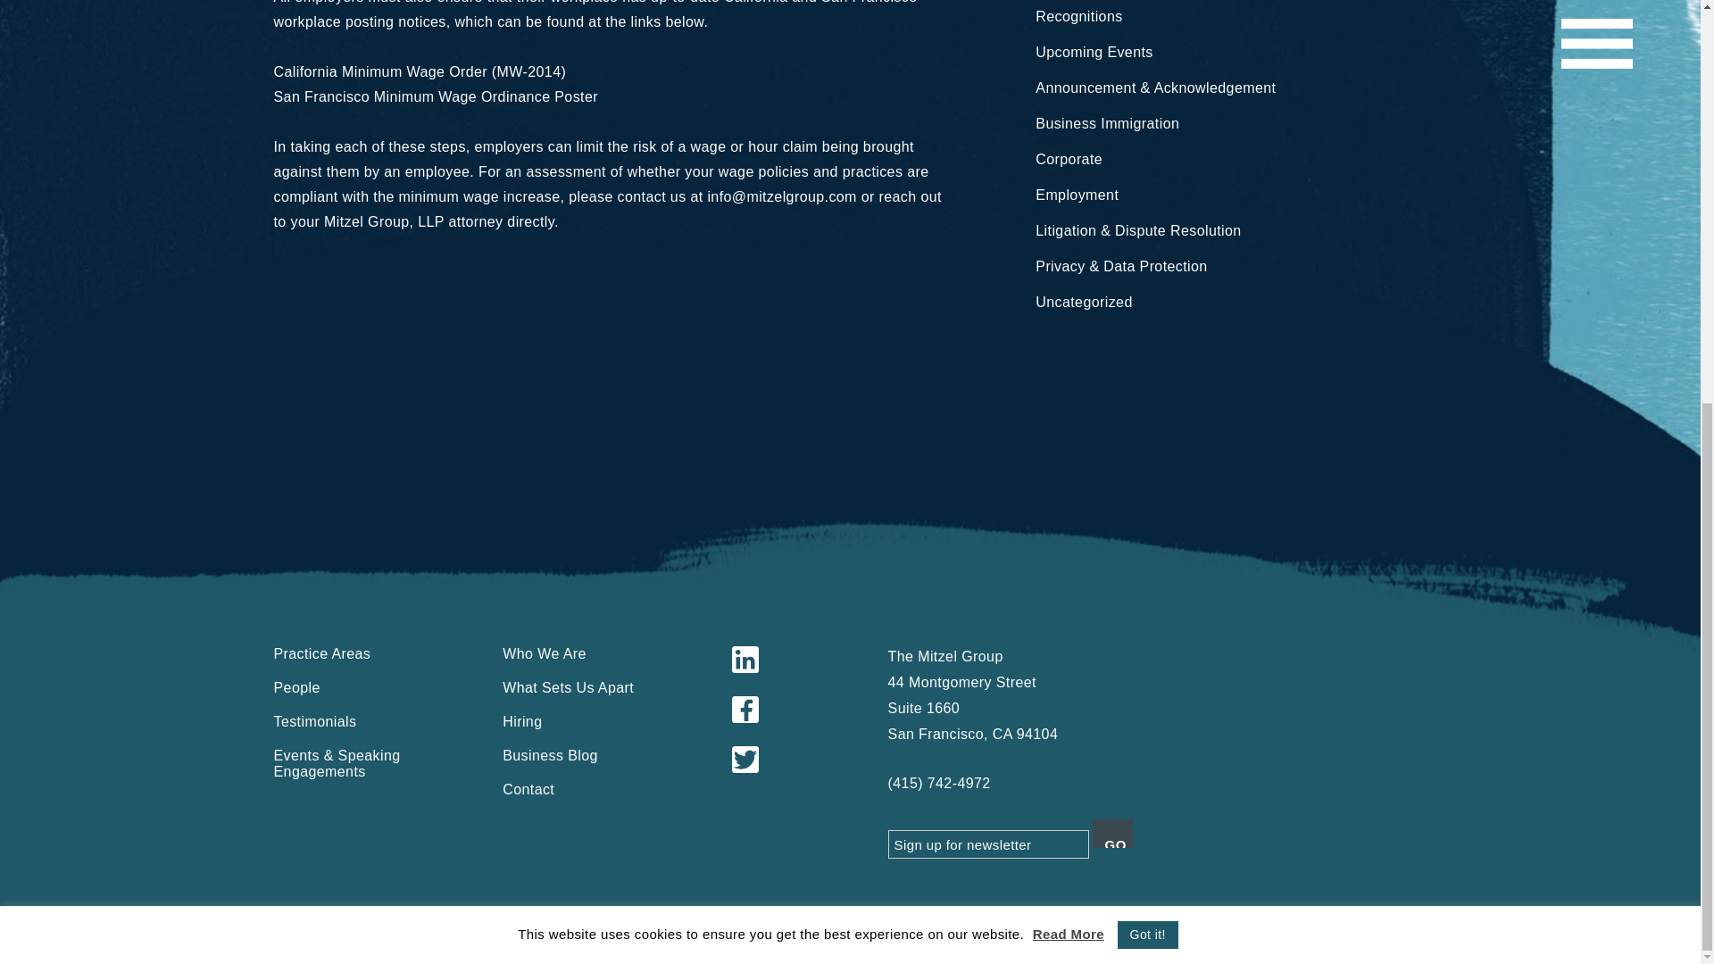 The height and width of the screenshot is (964, 1714). I want to click on San Francisco Minimum Wage Ordinance Poster, so click(436, 96).